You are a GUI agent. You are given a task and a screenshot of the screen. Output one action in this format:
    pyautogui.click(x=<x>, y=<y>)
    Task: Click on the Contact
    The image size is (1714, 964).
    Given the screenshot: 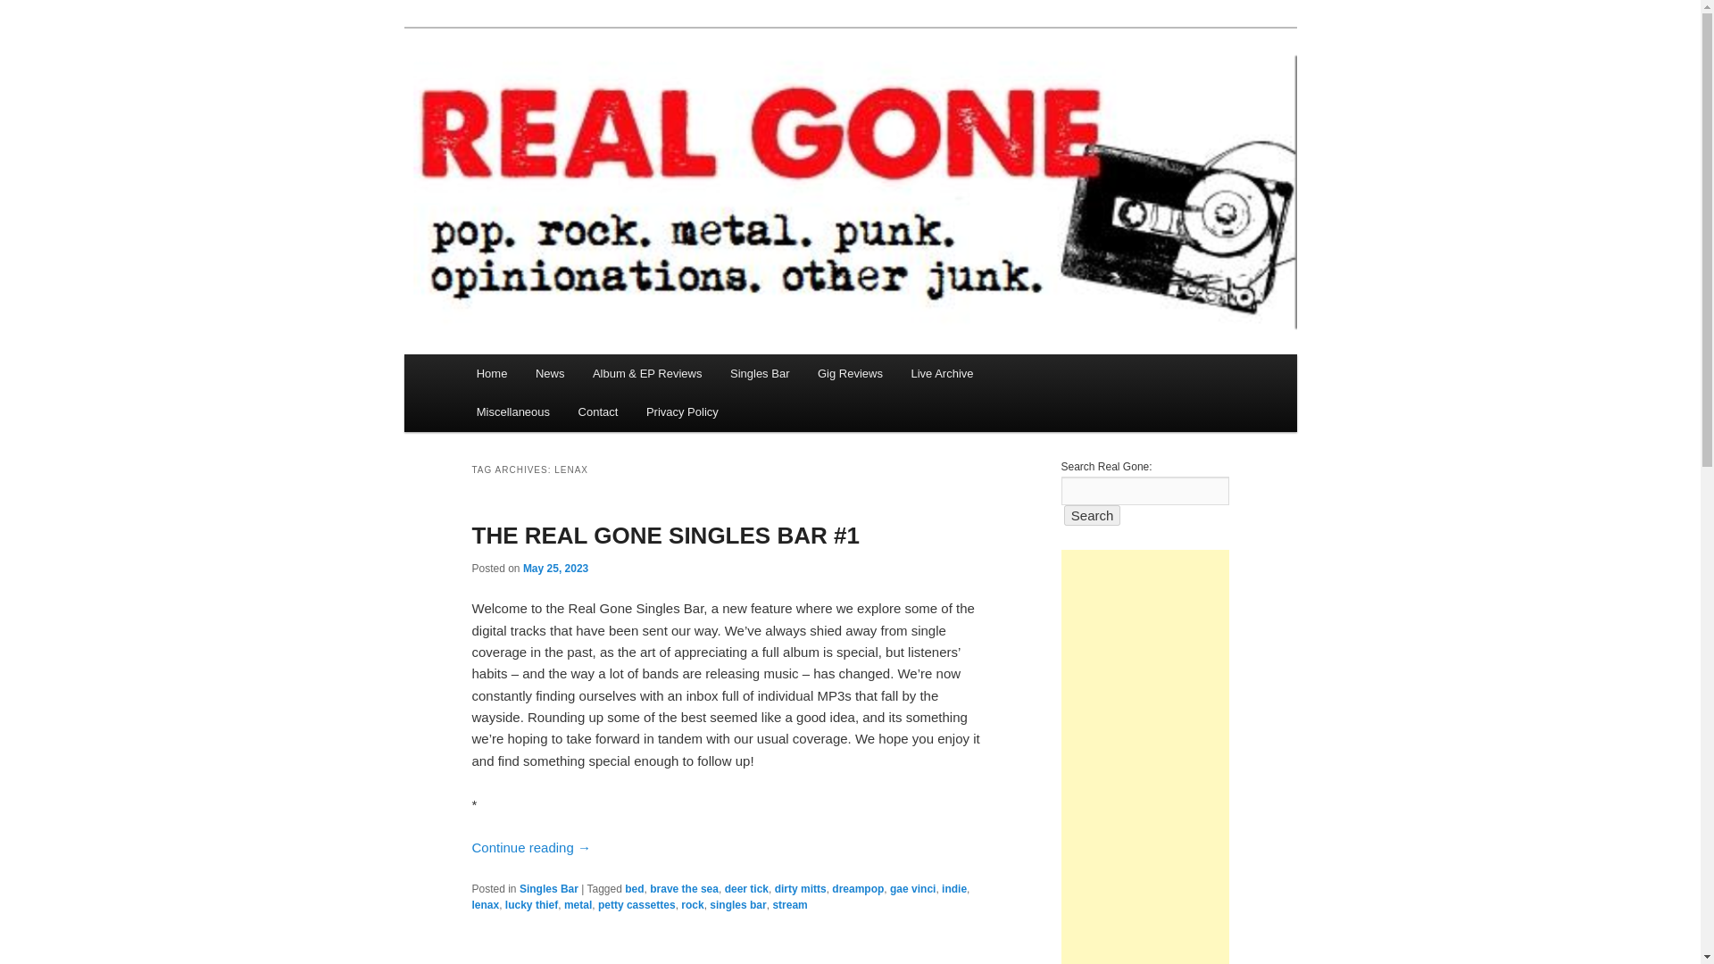 What is the action you would take?
    pyautogui.click(x=598, y=411)
    